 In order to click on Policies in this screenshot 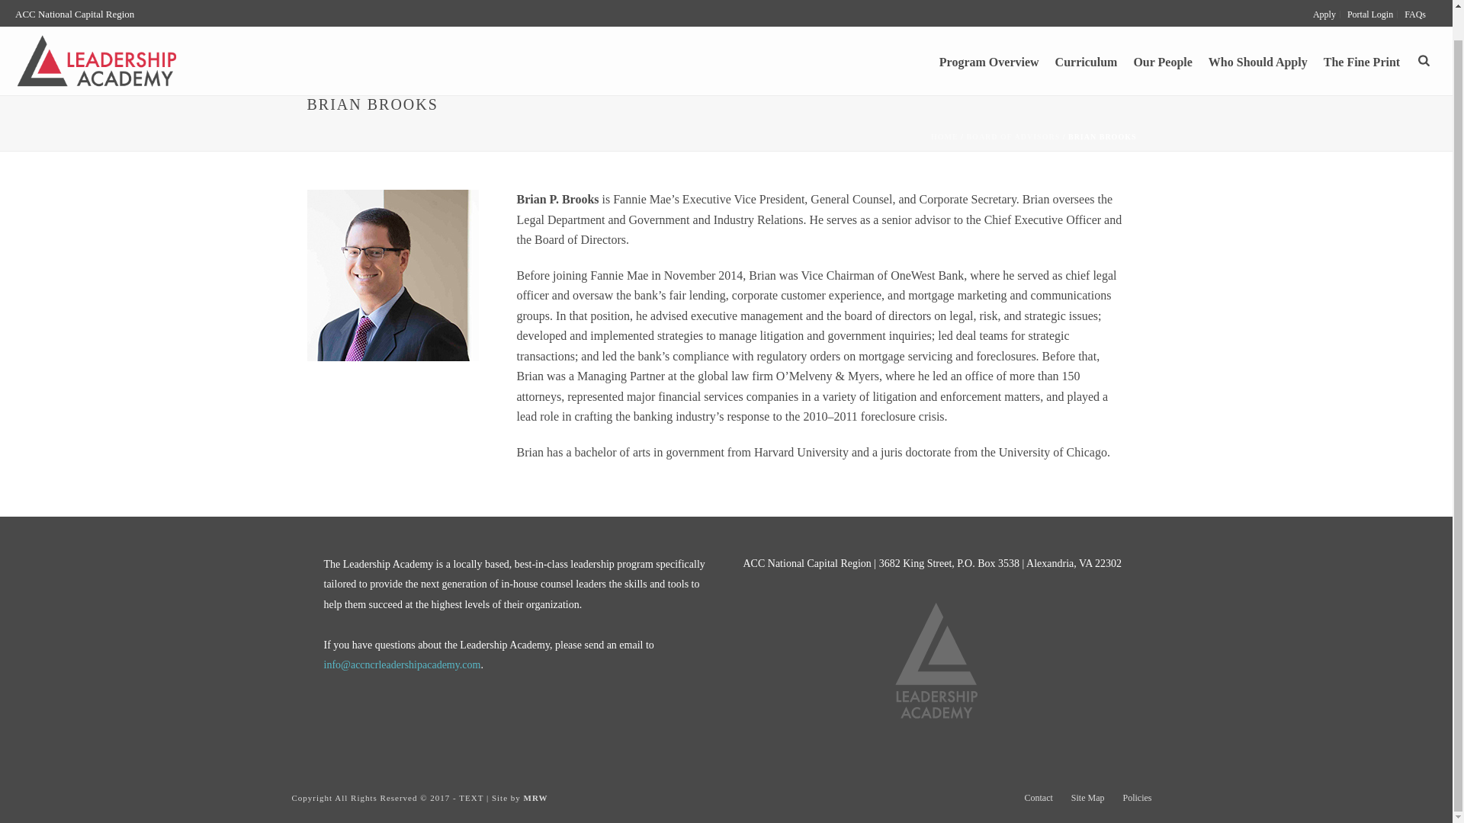, I will do `click(1136, 797)`.